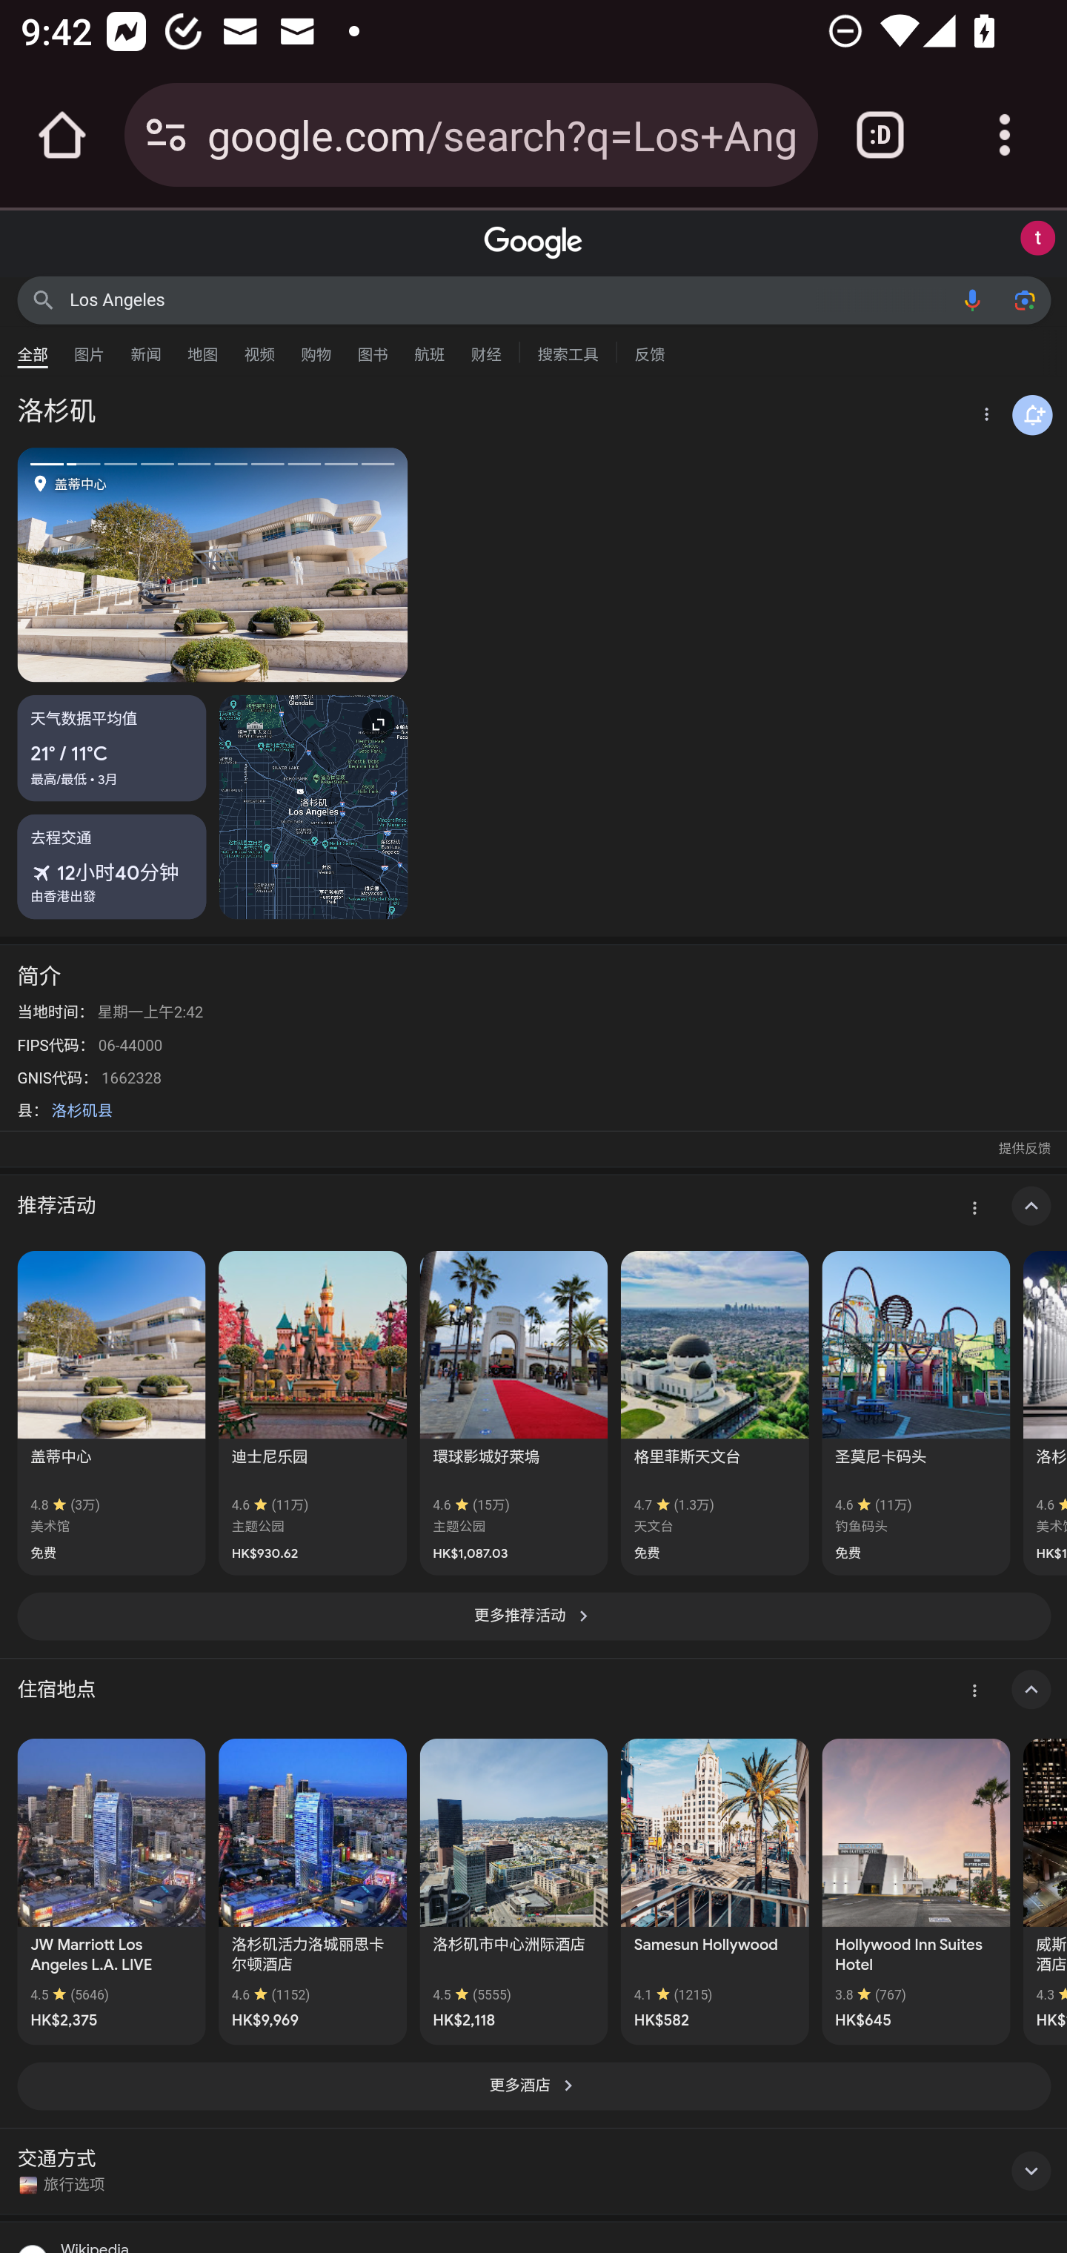  What do you see at coordinates (533, 243) in the screenshot?
I see `Google` at bounding box center [533, 243].